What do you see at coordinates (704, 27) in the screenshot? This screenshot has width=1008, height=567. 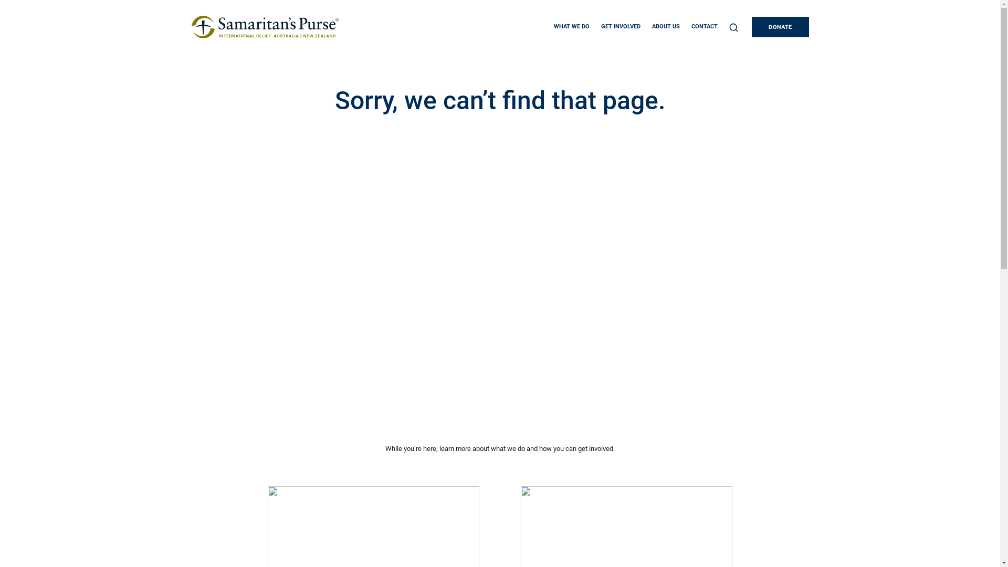 I see `CONTACT` at bounding box center [704, 27].